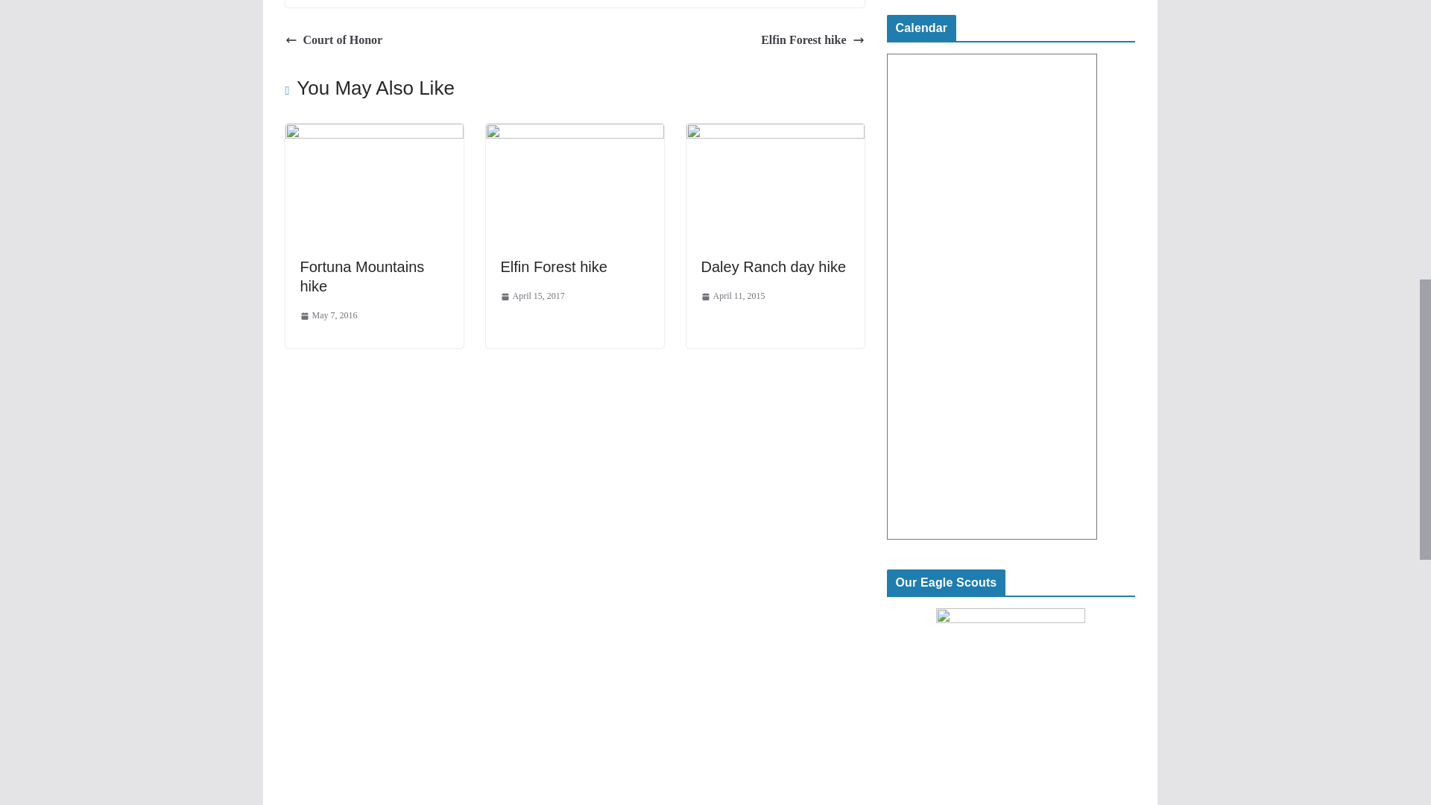 The height and width of the screenshot is (805, 1431). I want to click on Court of Honor, so click(333, 40).